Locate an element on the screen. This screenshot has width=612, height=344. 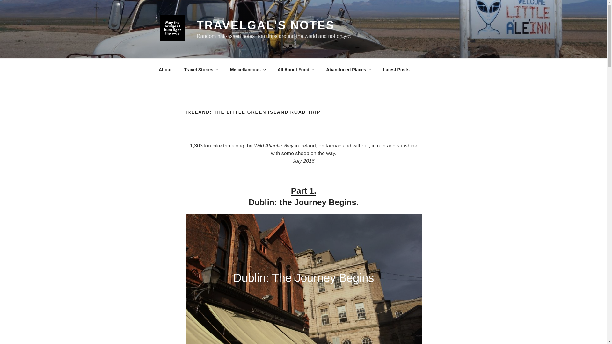
Latest Posts is located at coordinates (165, 69).